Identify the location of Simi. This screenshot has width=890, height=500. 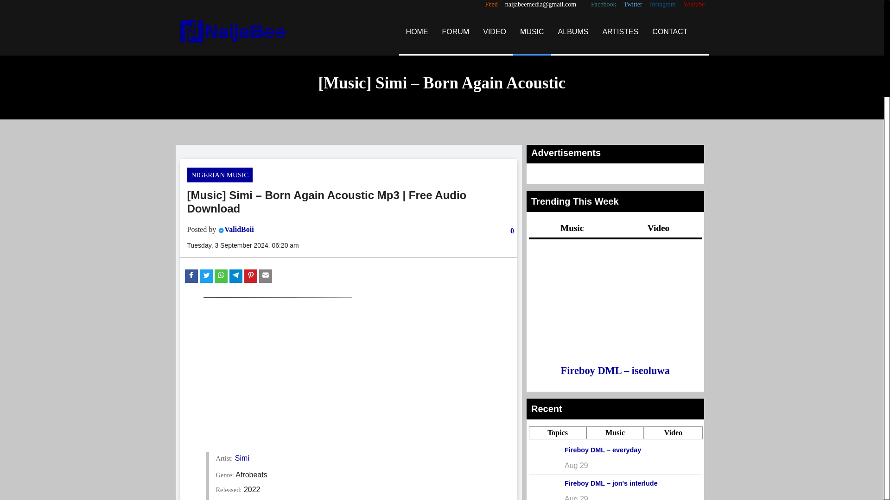
(242, 457).